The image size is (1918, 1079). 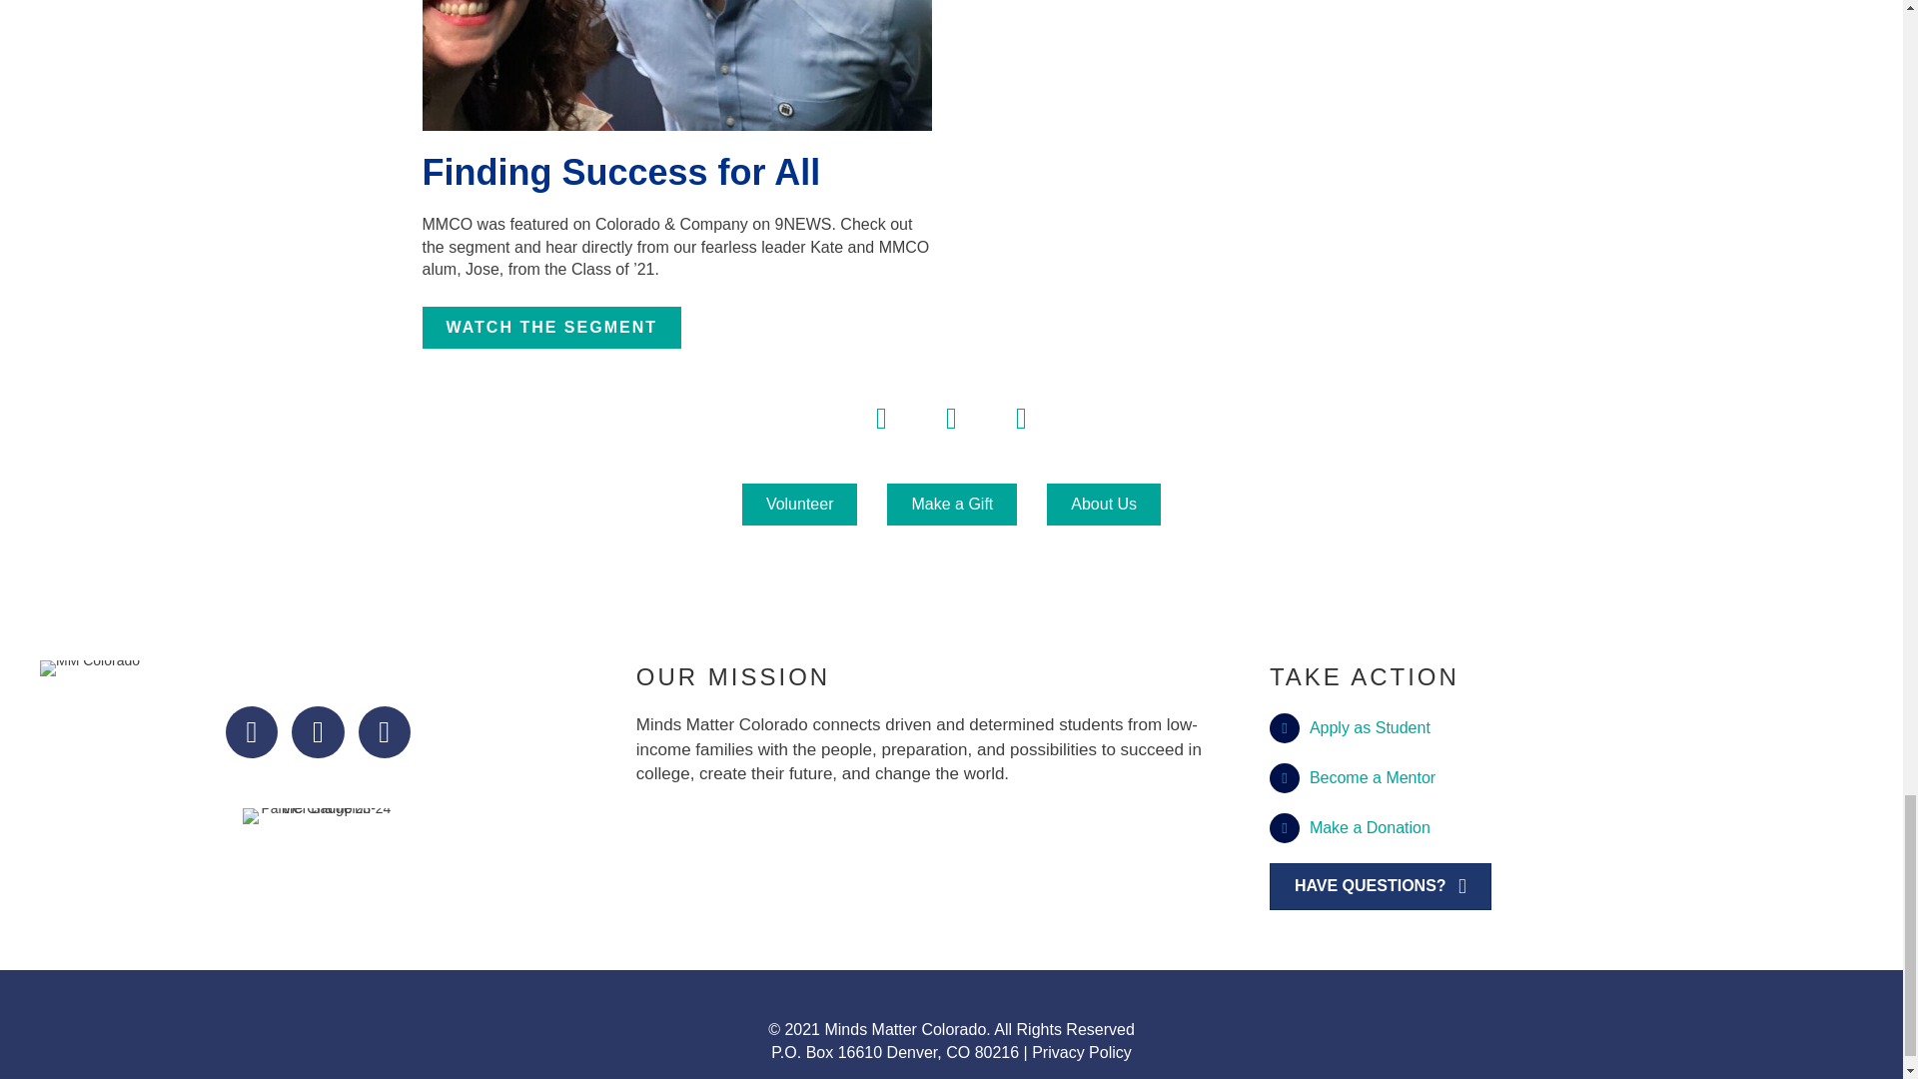 I want to click on MM Colorado, so click(x=90, y=667).